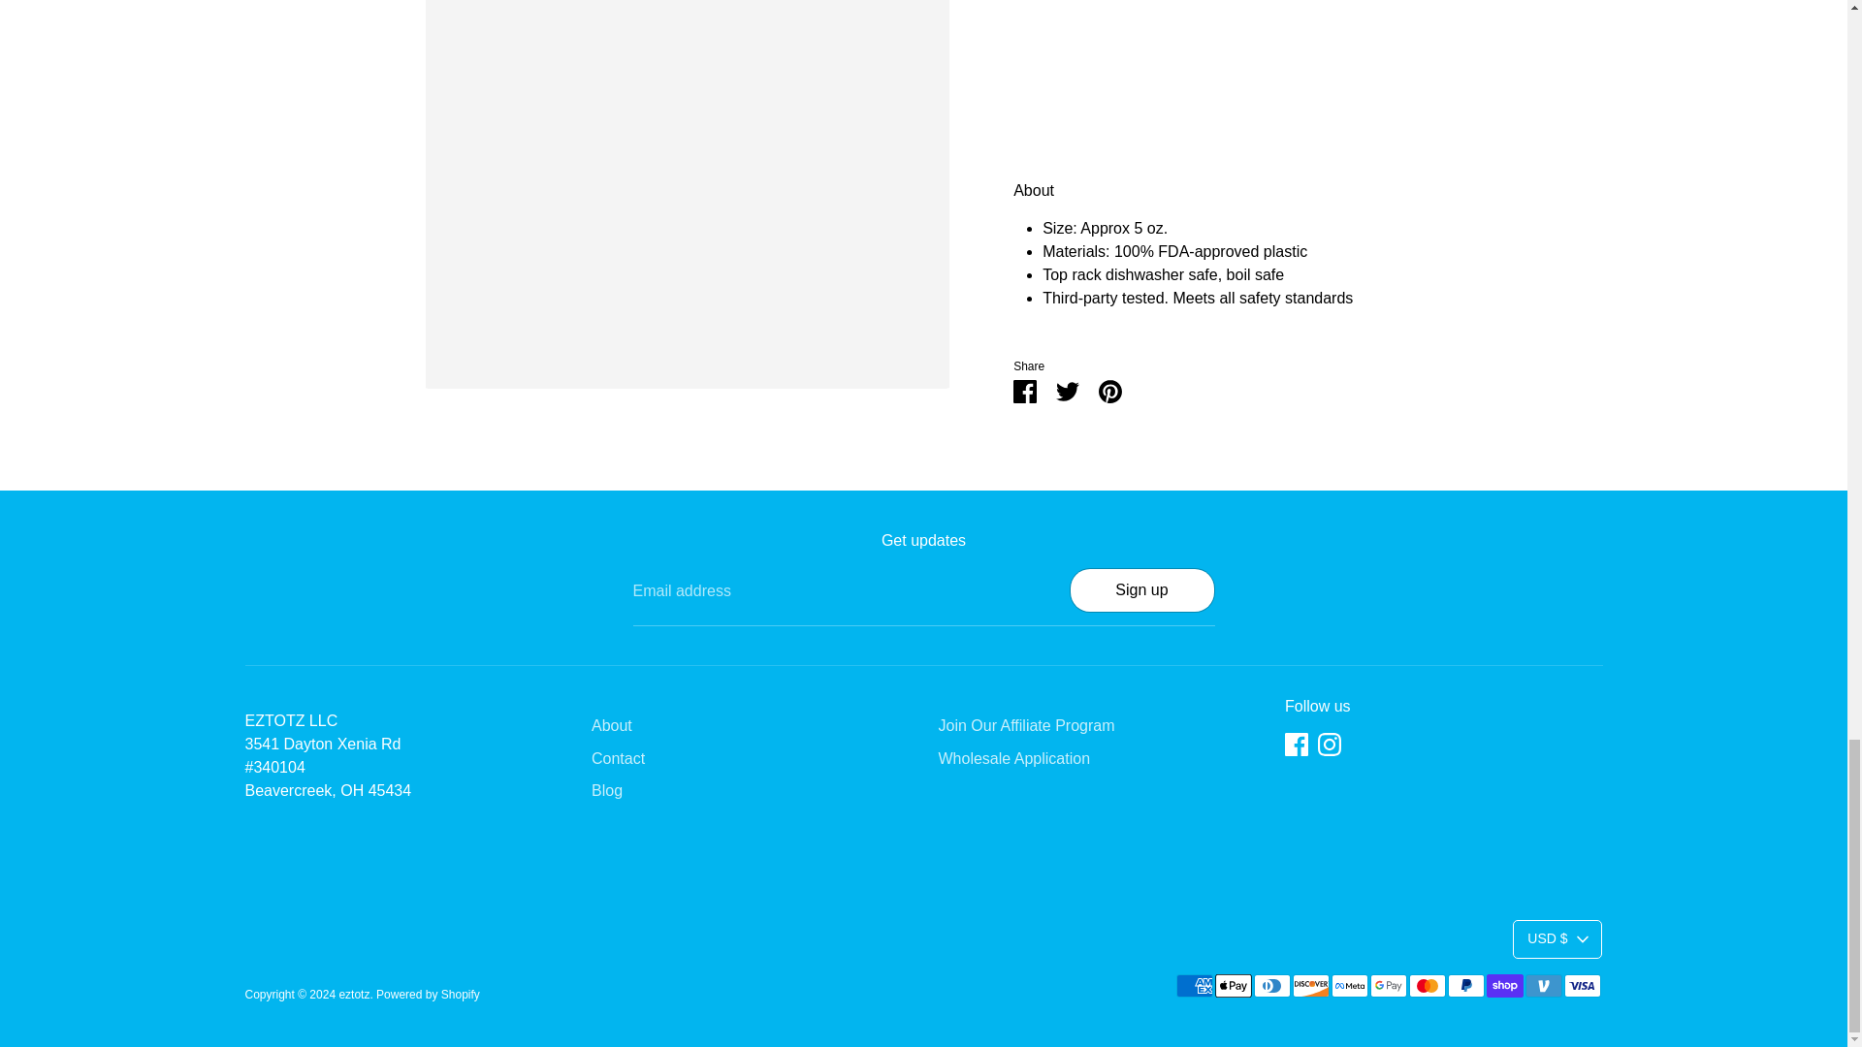 This screenshot has width=1862, height=1047. I want to click on Apple Pay, so click(1232, 986).